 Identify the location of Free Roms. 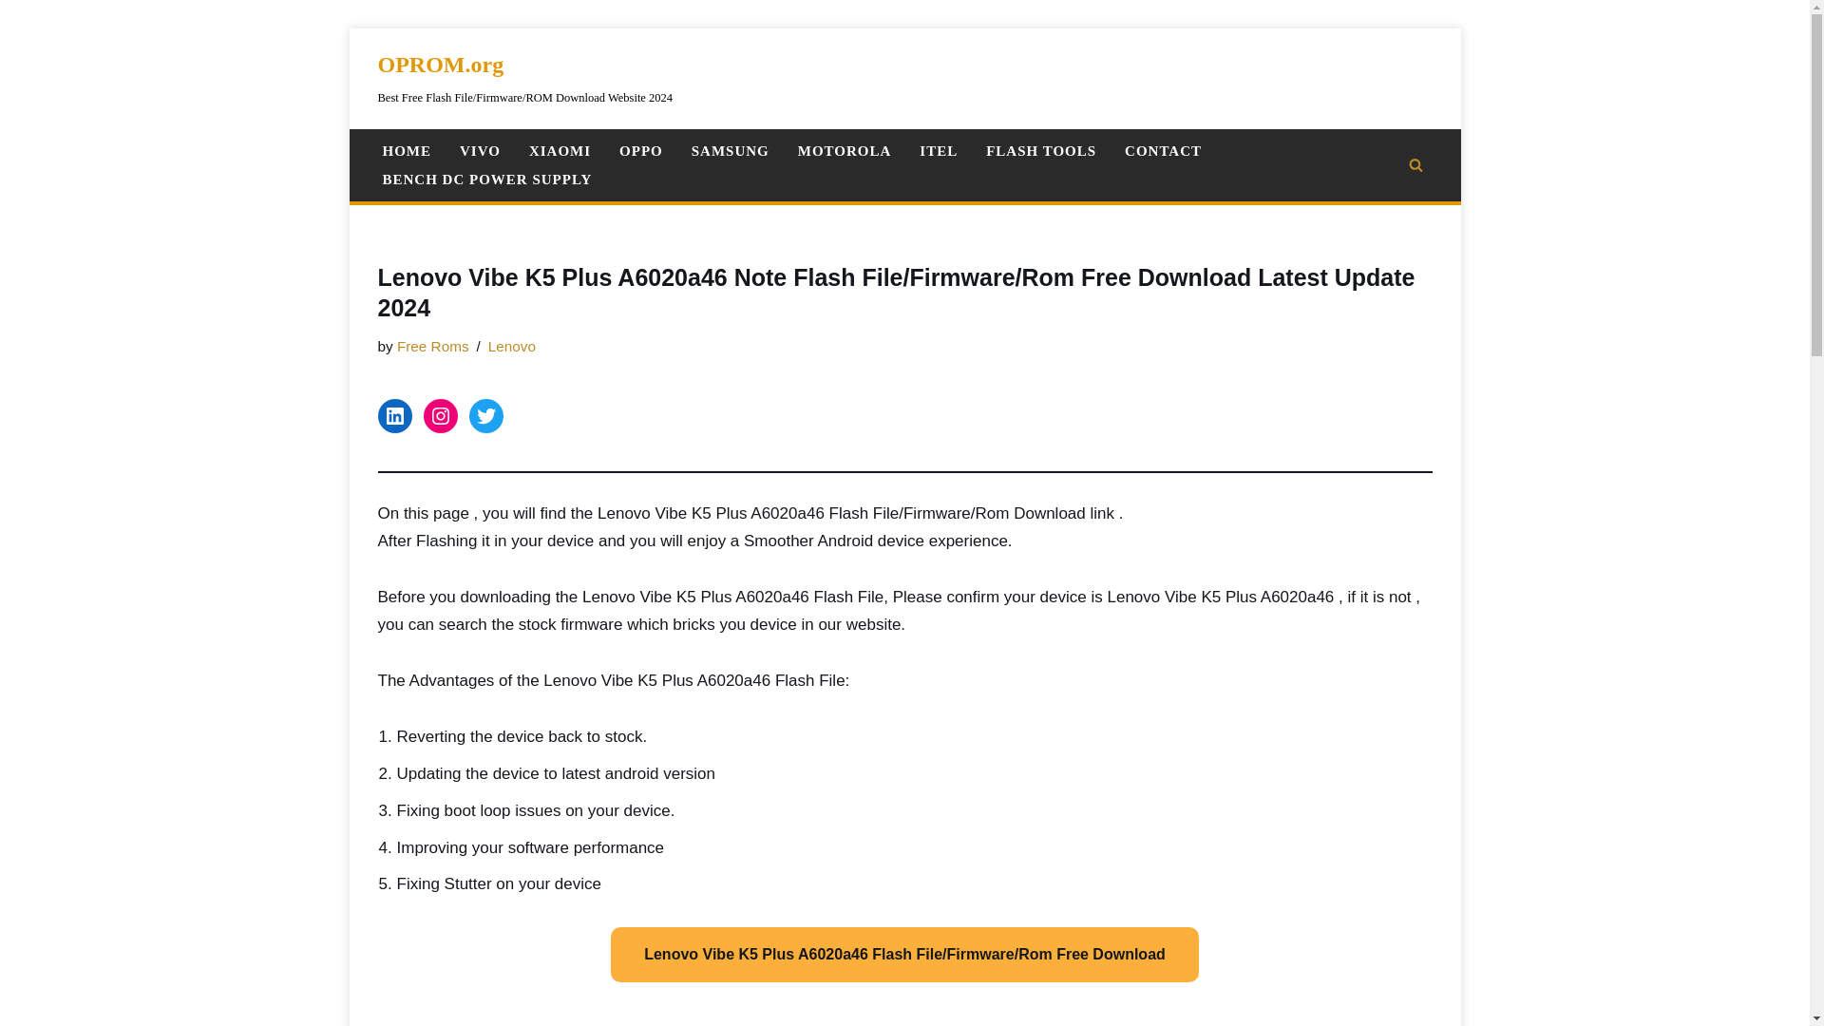
(433, 346).